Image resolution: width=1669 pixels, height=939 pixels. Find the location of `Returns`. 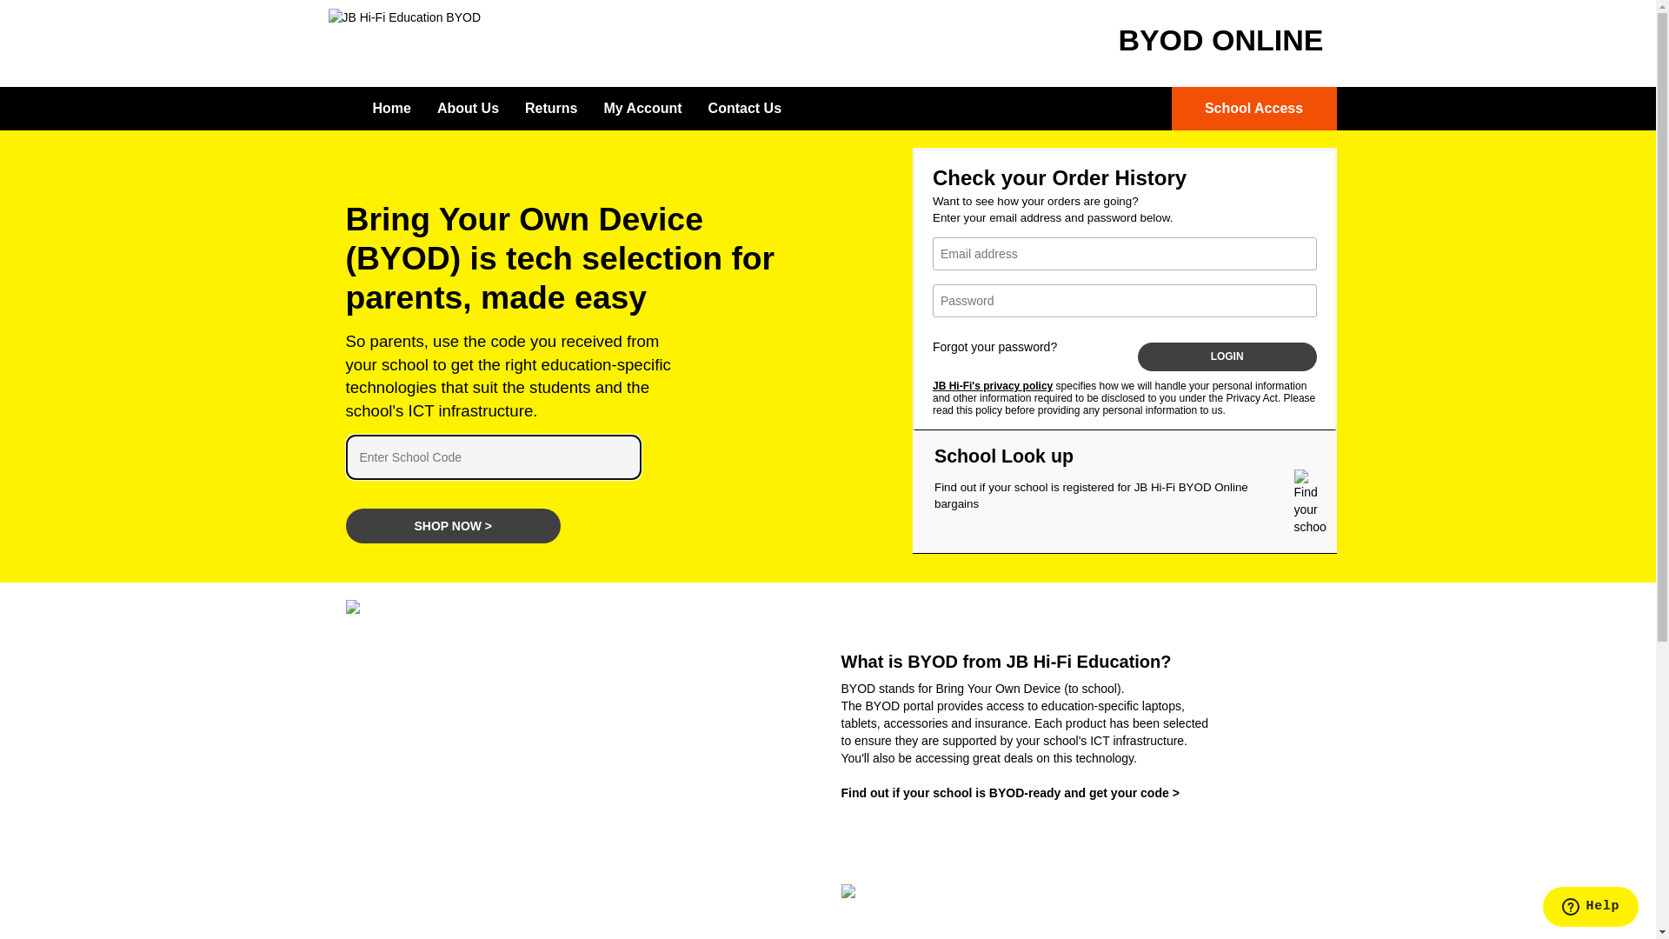

Returns is located at coordinates (551, 109).